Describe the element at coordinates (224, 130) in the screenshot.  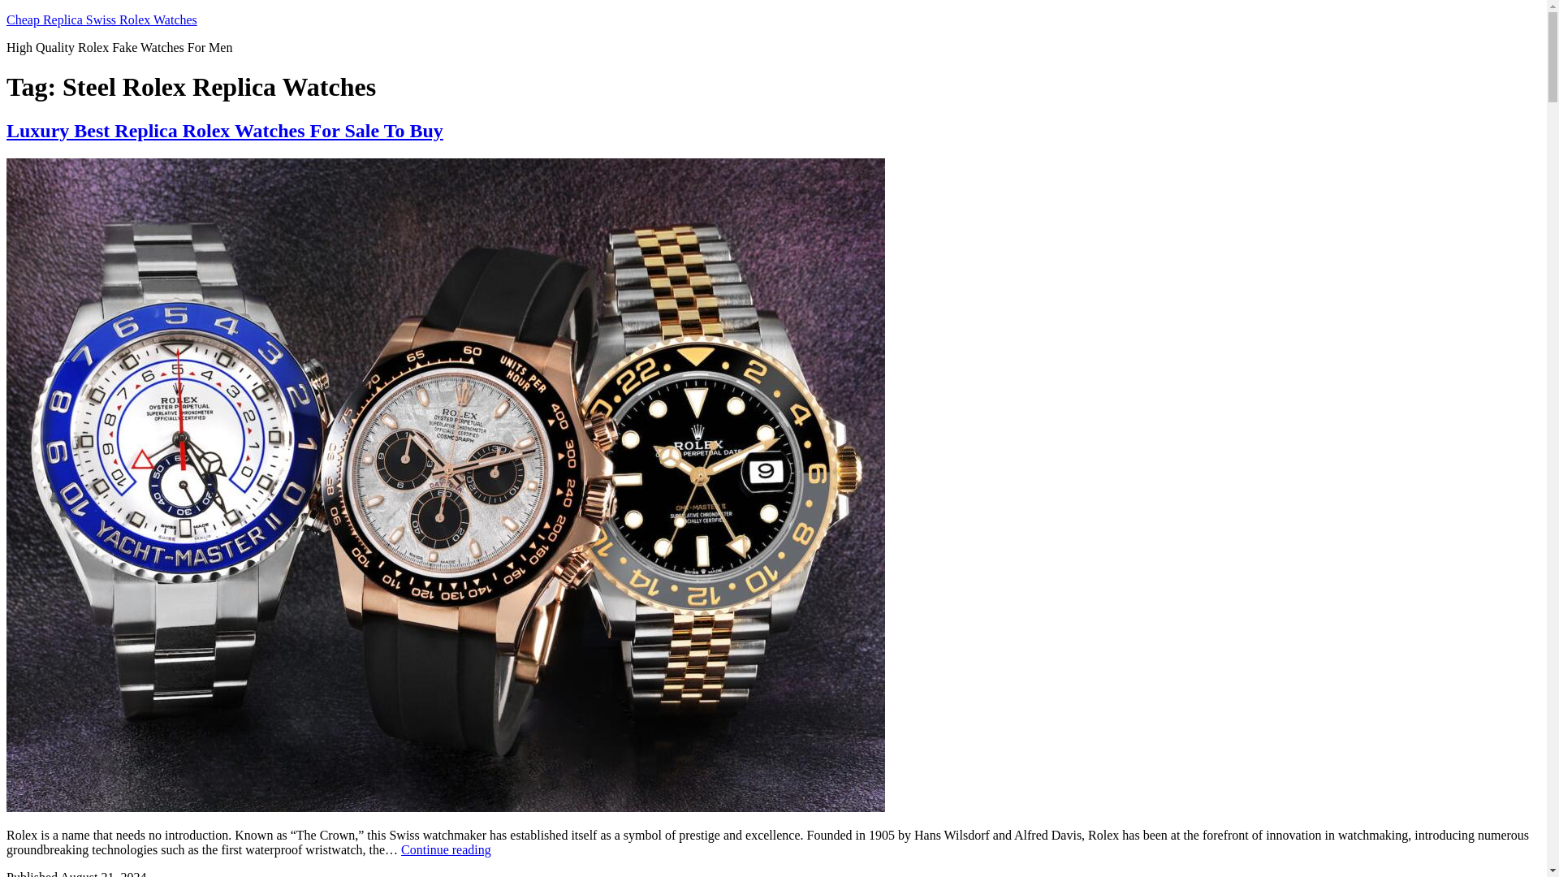
I see `Luxury Best Replica Rolex Watches For Sale To Buy` at that location.